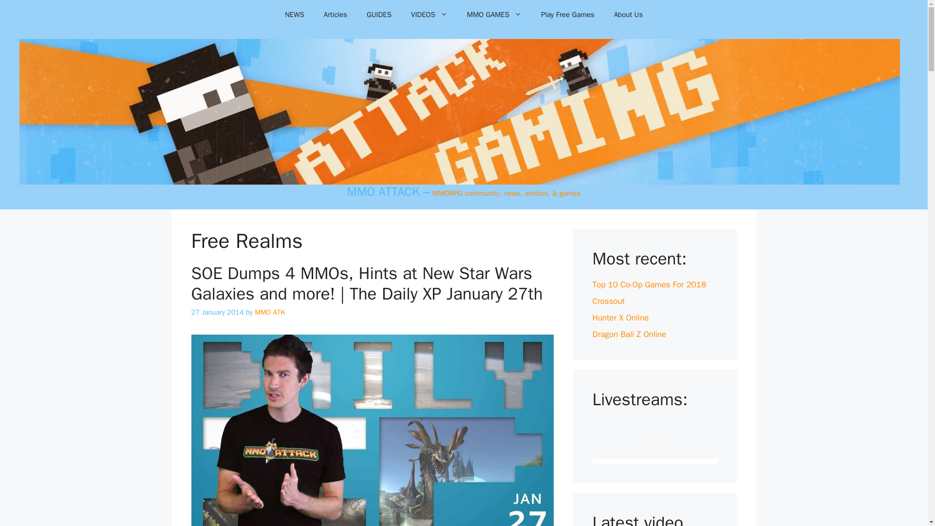 This screenshot has width=935, height=526. What do you see at coordinates (336, 15) in the screenshot?
I see `Articles` at bounding box center [336, 15].